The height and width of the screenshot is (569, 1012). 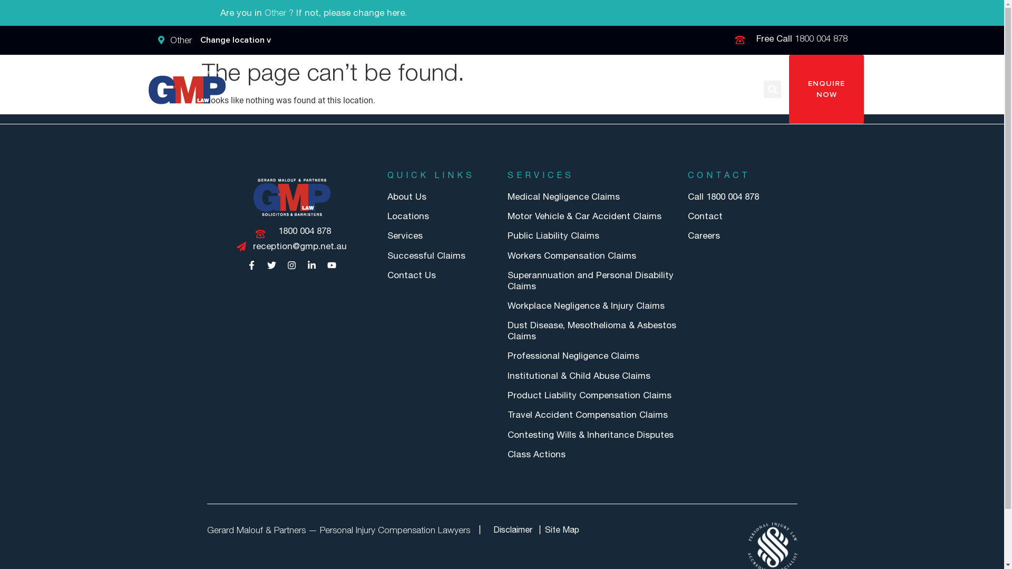 What do you see at coordinates (592, 197) in the screenshot?
I see `Medical Negligence Claims` at bounding box center [592, 197].